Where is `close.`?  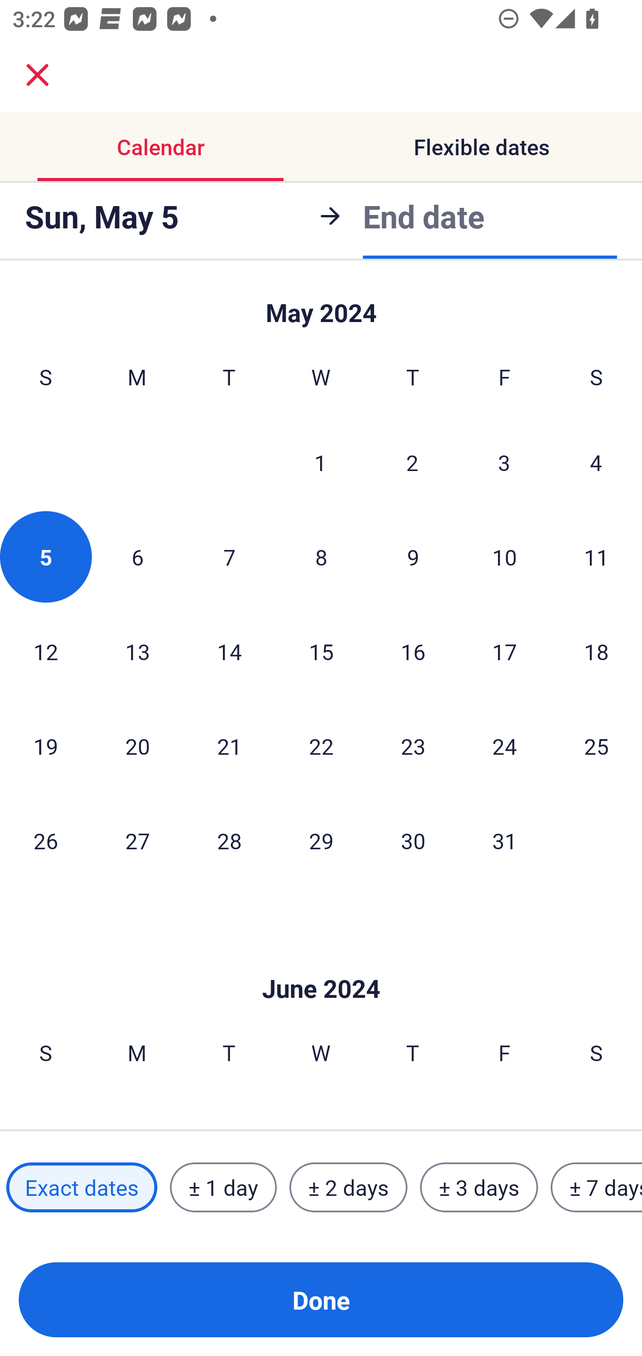
close. is located at coordinates (37, 75).